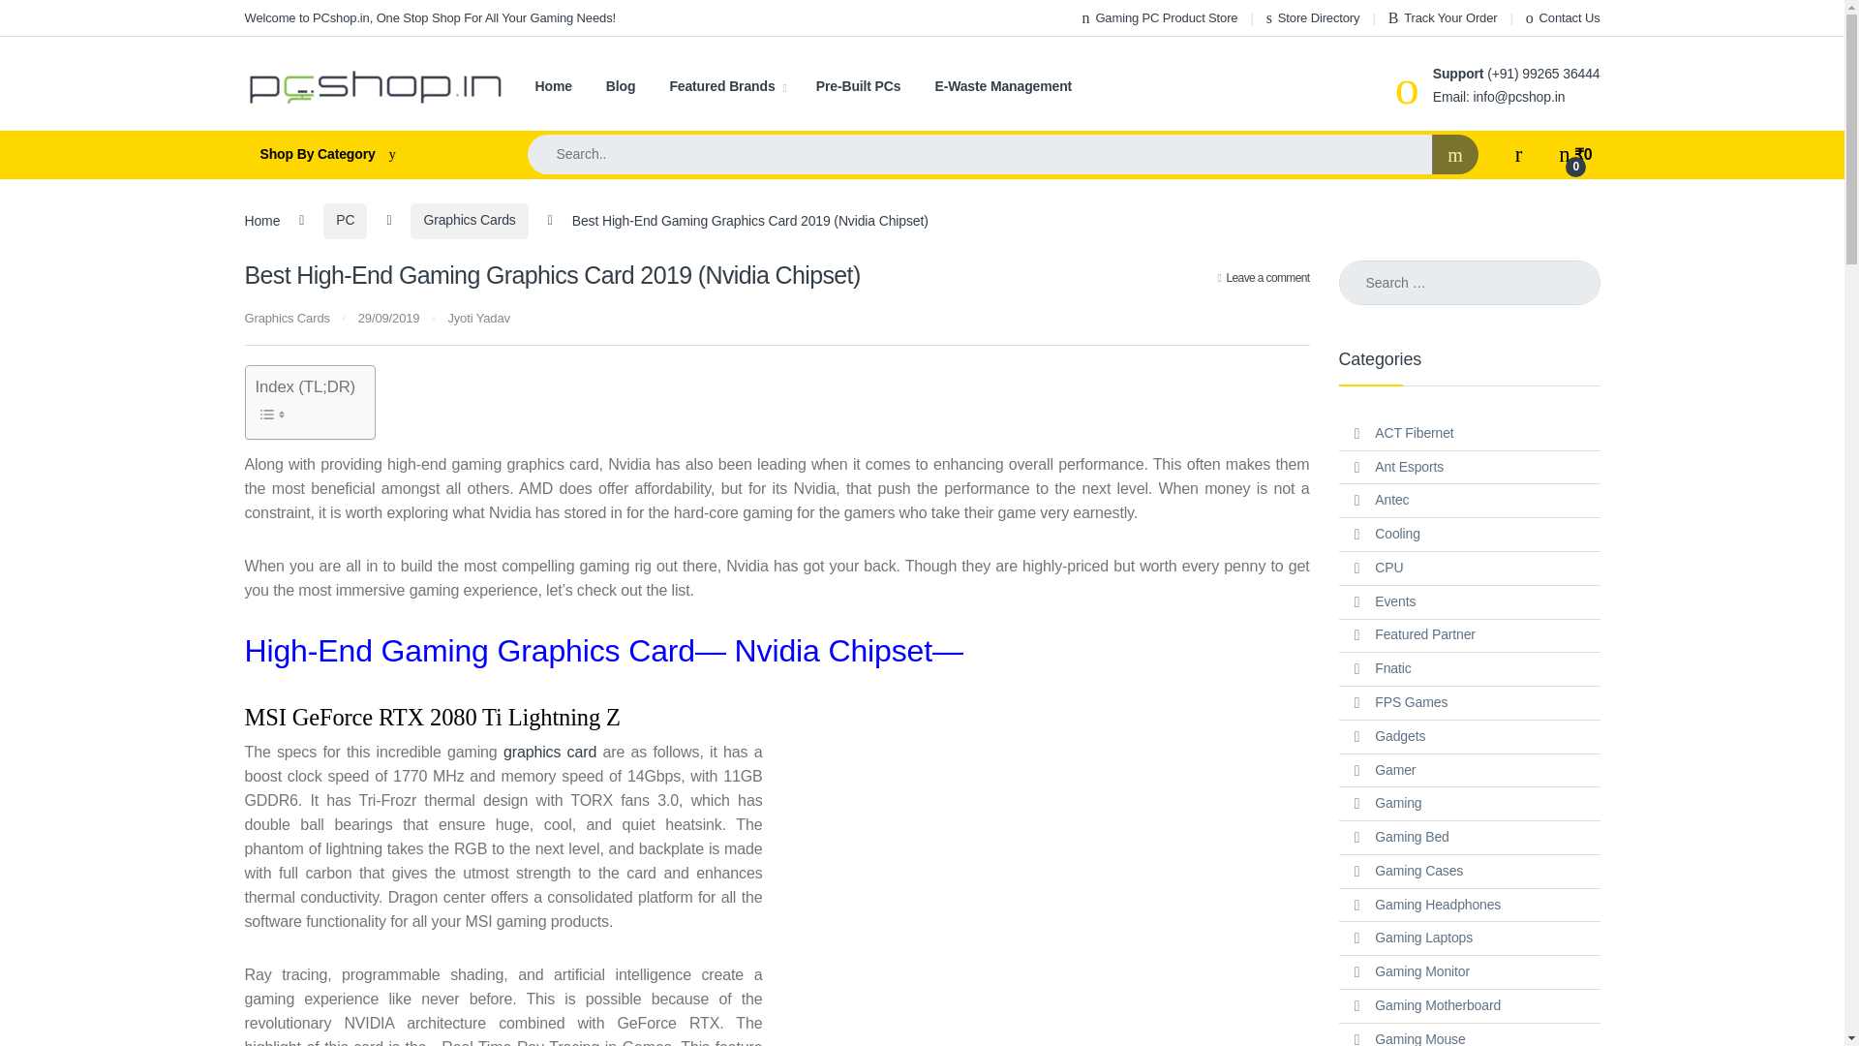  Describe the element at coordinates (1443, 17) in the screenshot. I see `Track Your Order` at that location.